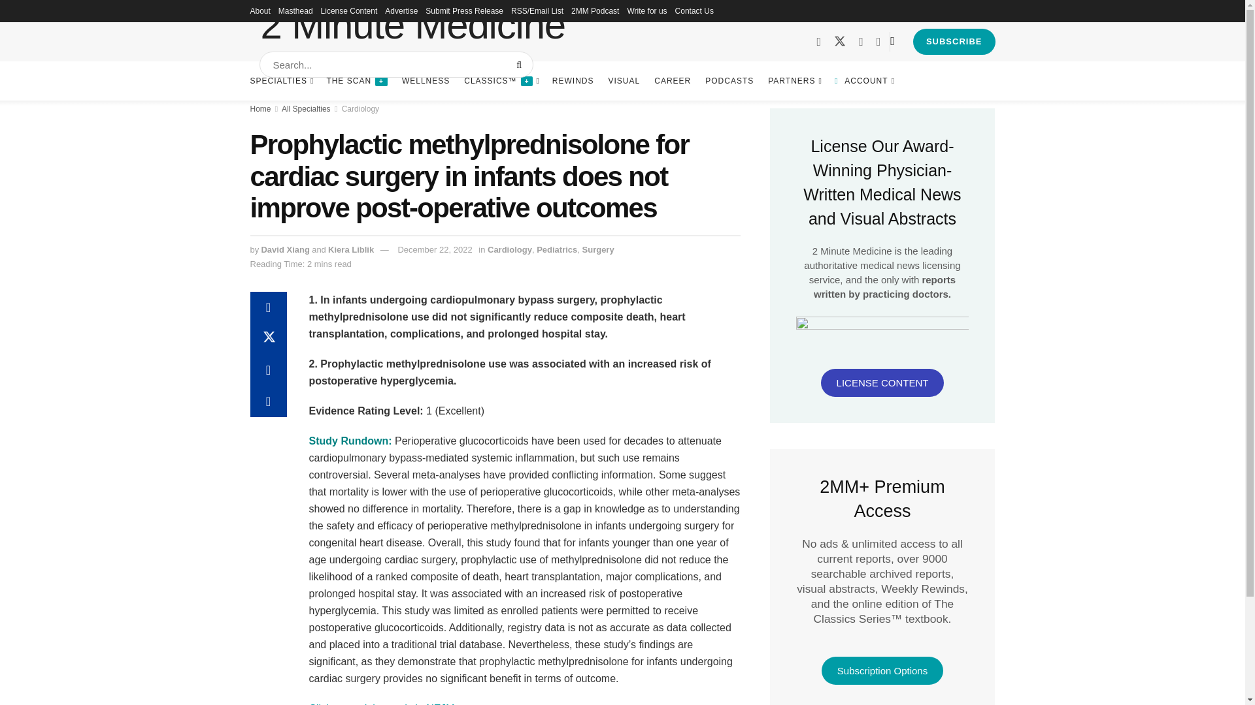 This screenshot has height=705, width=1255. Describe the element at coordinates (464, 10) in the screenshot. I see `Submit Press Release` at that location.